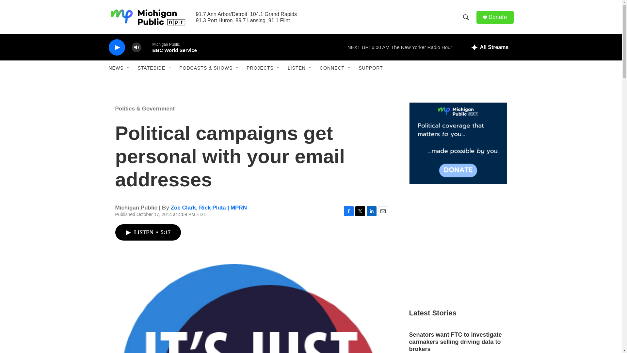 This screenshot has height=353, width=627. I want to click on 3rd party ad content, so click(458, 246).